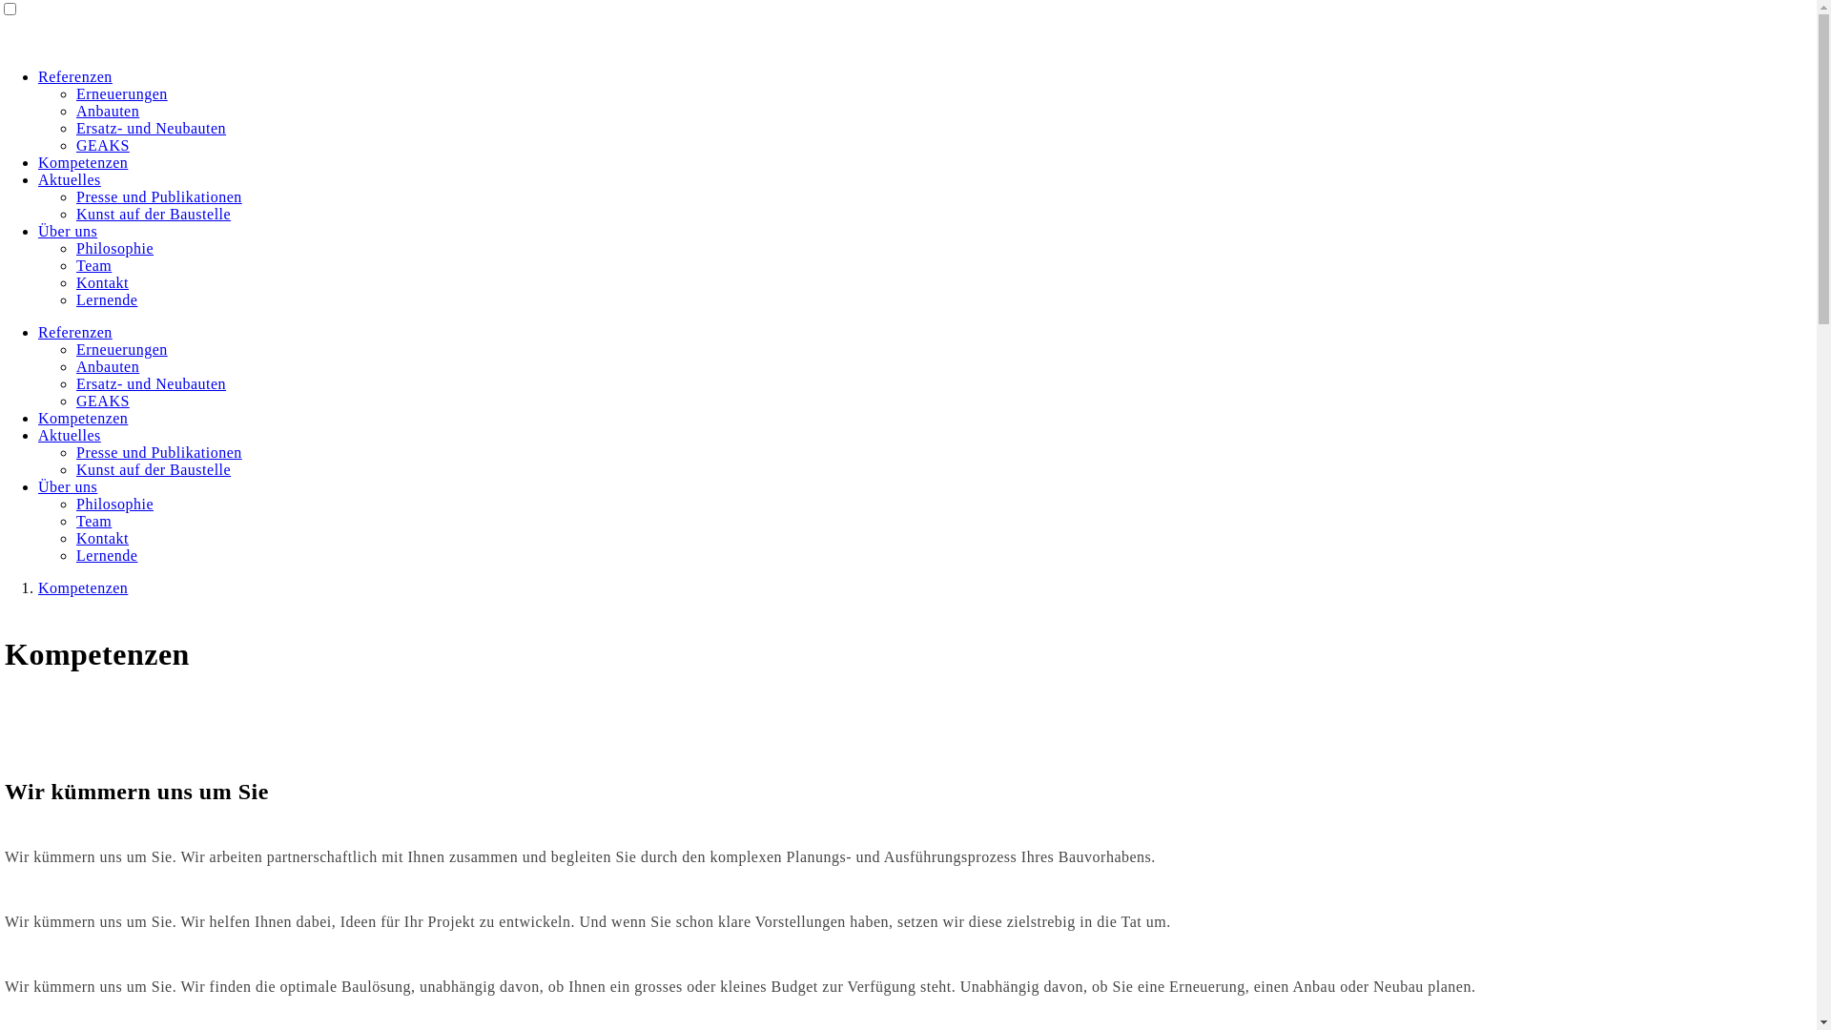  What do you see at coordinates (107, 555) in the screenshot?
I see `Lernende` at bounding box center [107, 555].